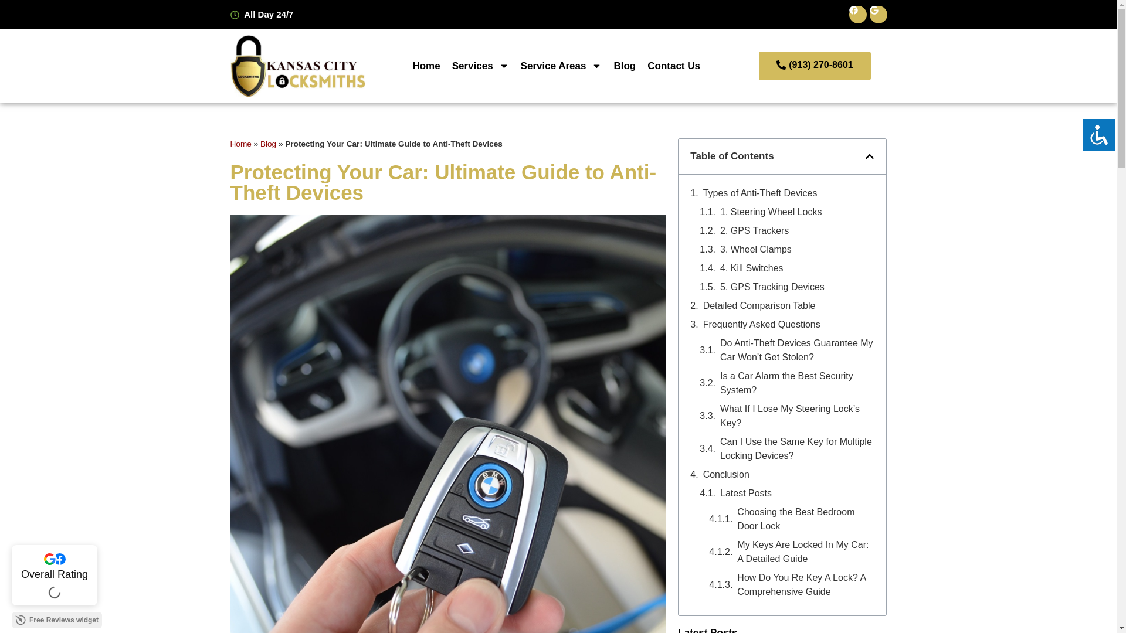  What do you see at coordinates (625, 66) in the screenshot?
I see `Blog` at bounding box center [625, 66].